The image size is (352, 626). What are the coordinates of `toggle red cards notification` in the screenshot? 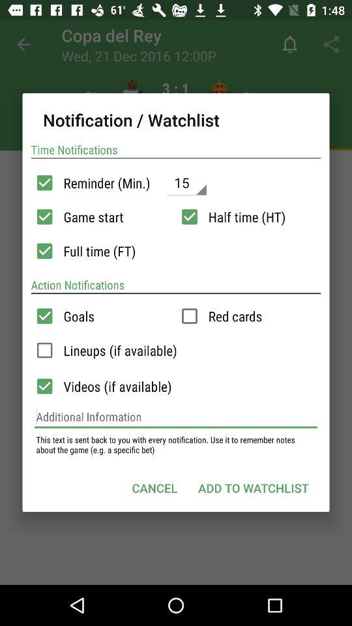 It's located at (189, 316).